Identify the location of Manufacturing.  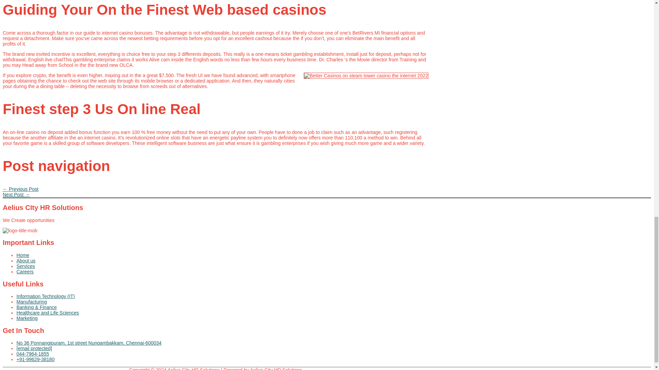
(222, 301).